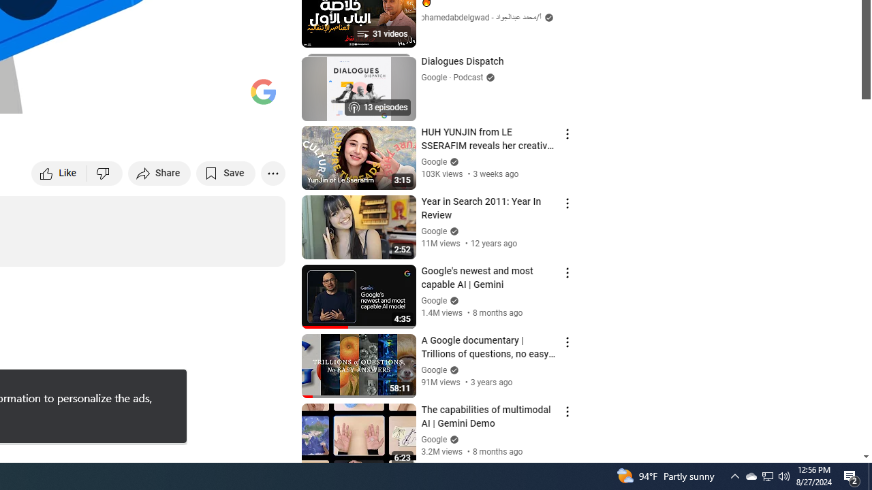 The image size is (872, 490). Describe the element at coordinates (162, 97) in the screenshot. I see `Settings` at that location.